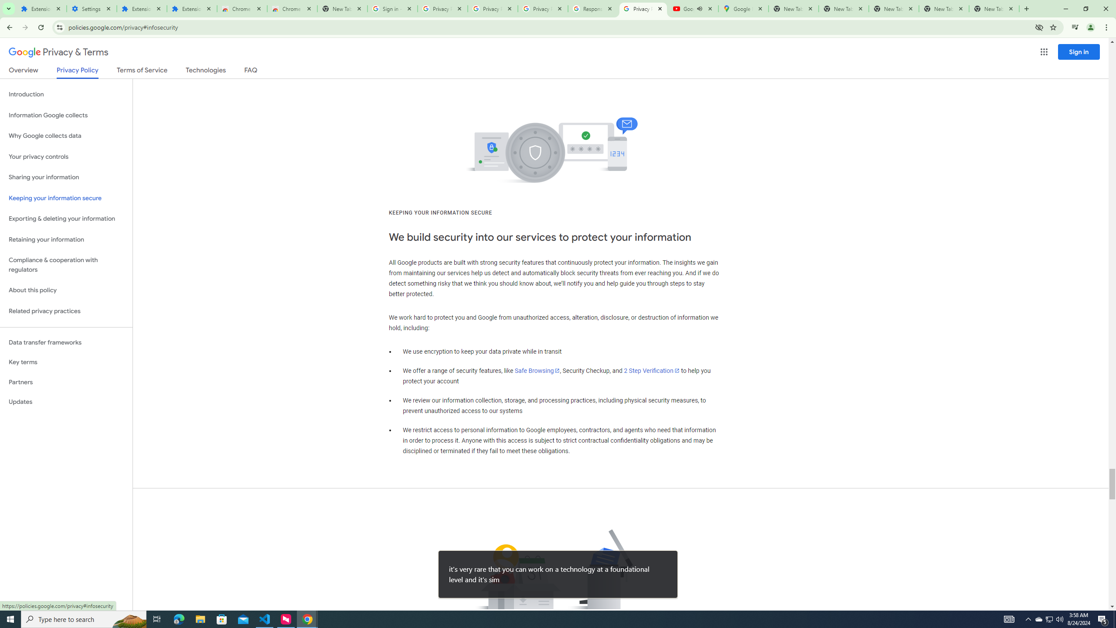  I want to click on Related privacy practices, so click(66, 311).